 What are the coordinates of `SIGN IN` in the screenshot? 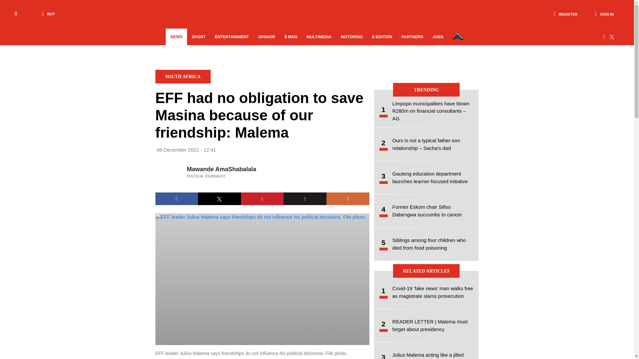 It's located at (604, 14).